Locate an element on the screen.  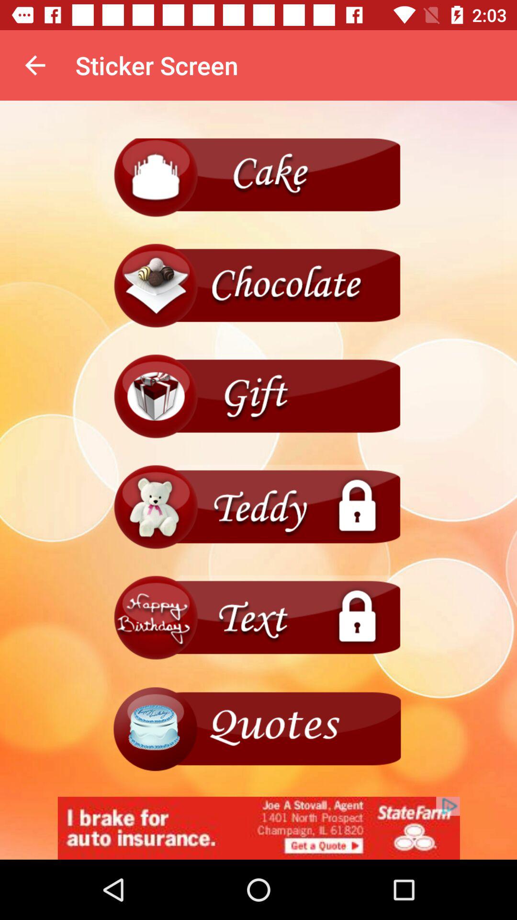
see stickers in chocolate category is located at coordinates (258, 286).